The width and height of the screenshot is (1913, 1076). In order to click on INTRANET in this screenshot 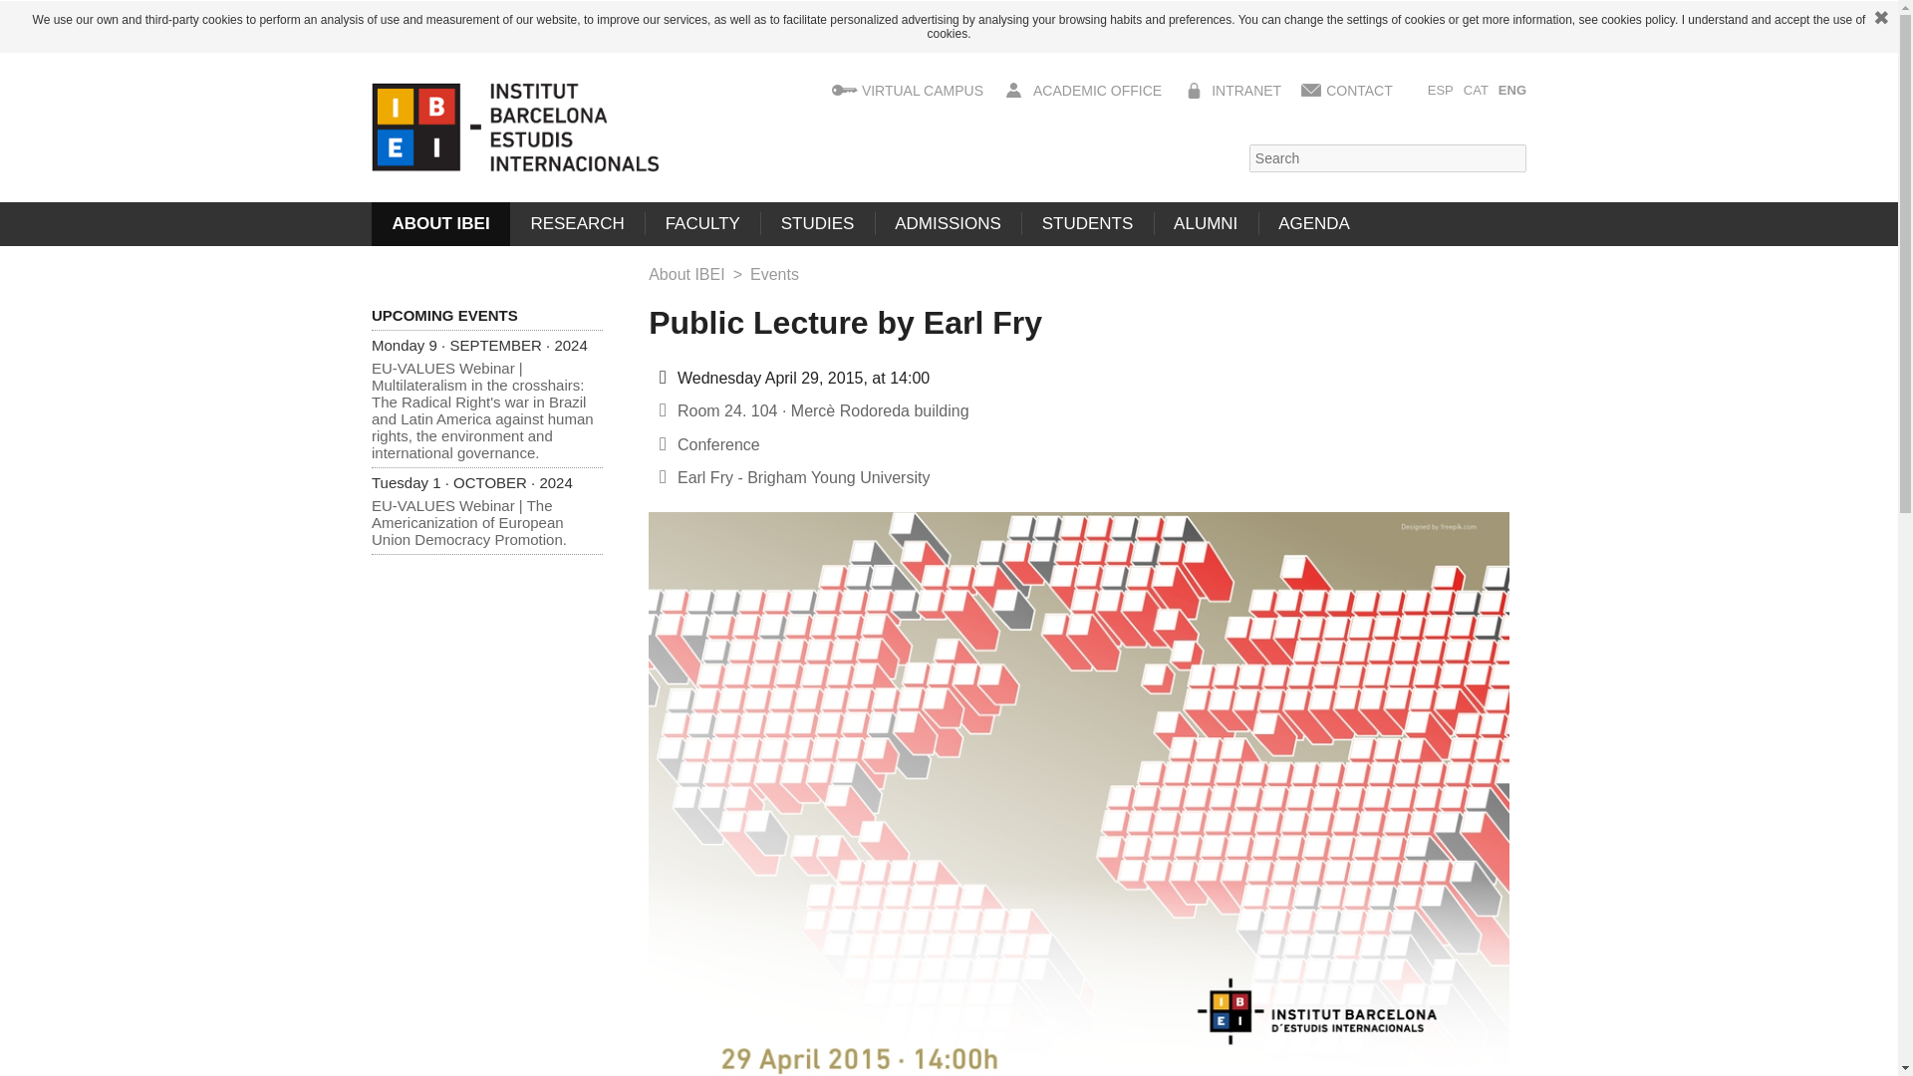, I will do `click(1245, 91)`.